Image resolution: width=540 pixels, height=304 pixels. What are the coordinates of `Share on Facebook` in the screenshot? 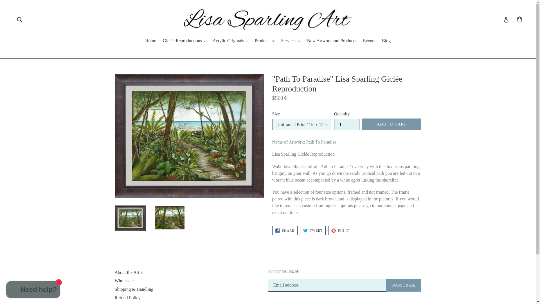 It's located at (285, 230).